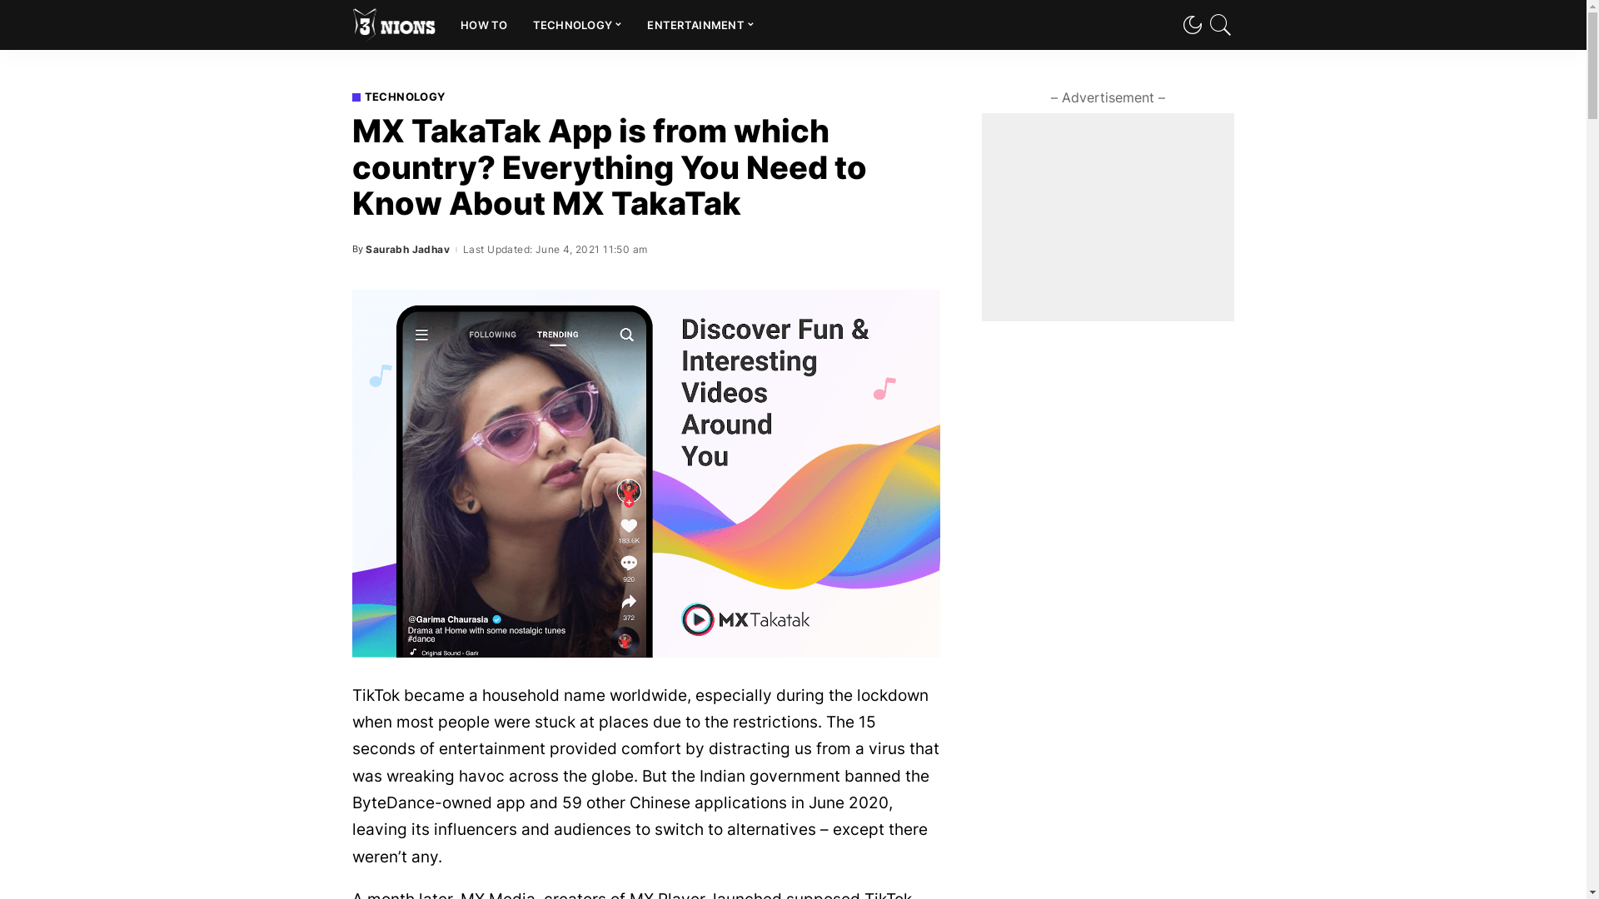  What do you see at coordinates (393, 25) in the screenshot?
I see `3nions` at bounding box center [393, 25].